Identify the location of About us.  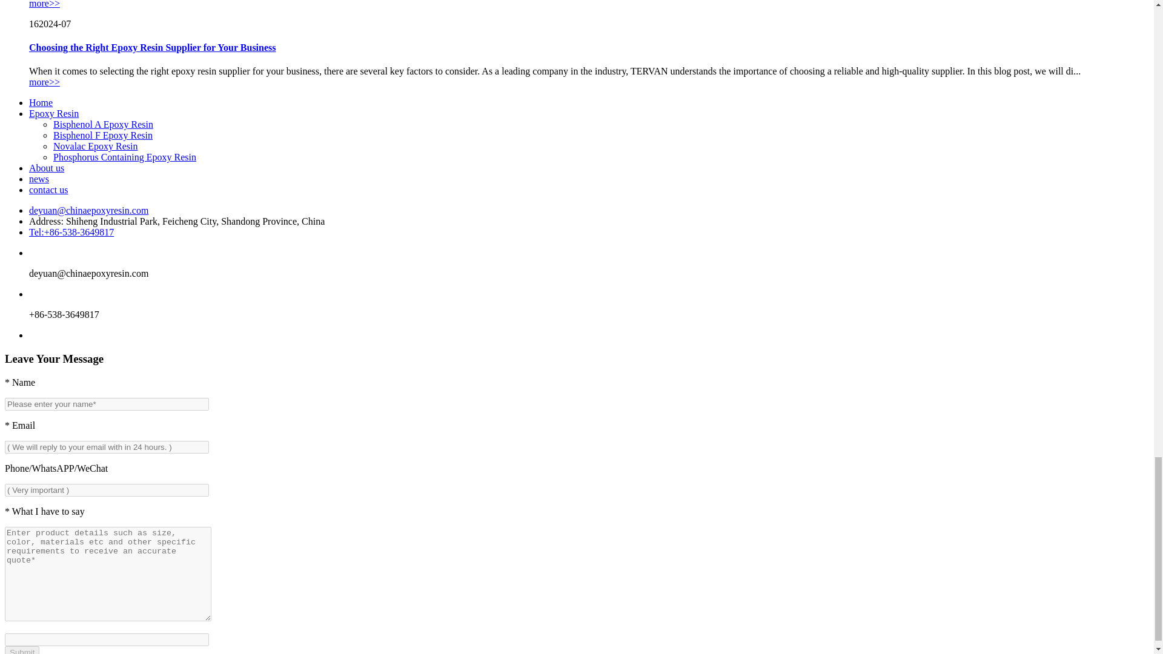
(46, 168).